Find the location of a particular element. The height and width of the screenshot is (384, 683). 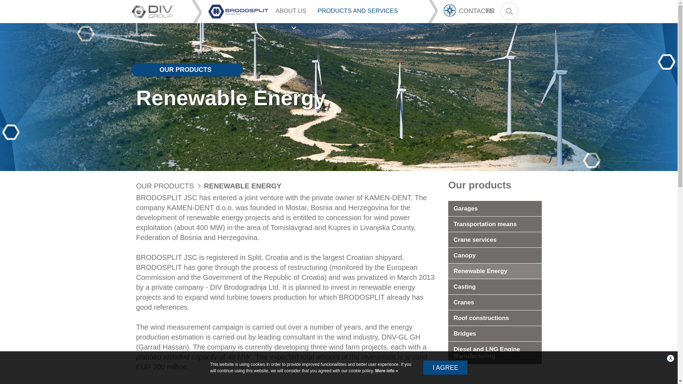

DIV Group is located at coordinates (161, 12).